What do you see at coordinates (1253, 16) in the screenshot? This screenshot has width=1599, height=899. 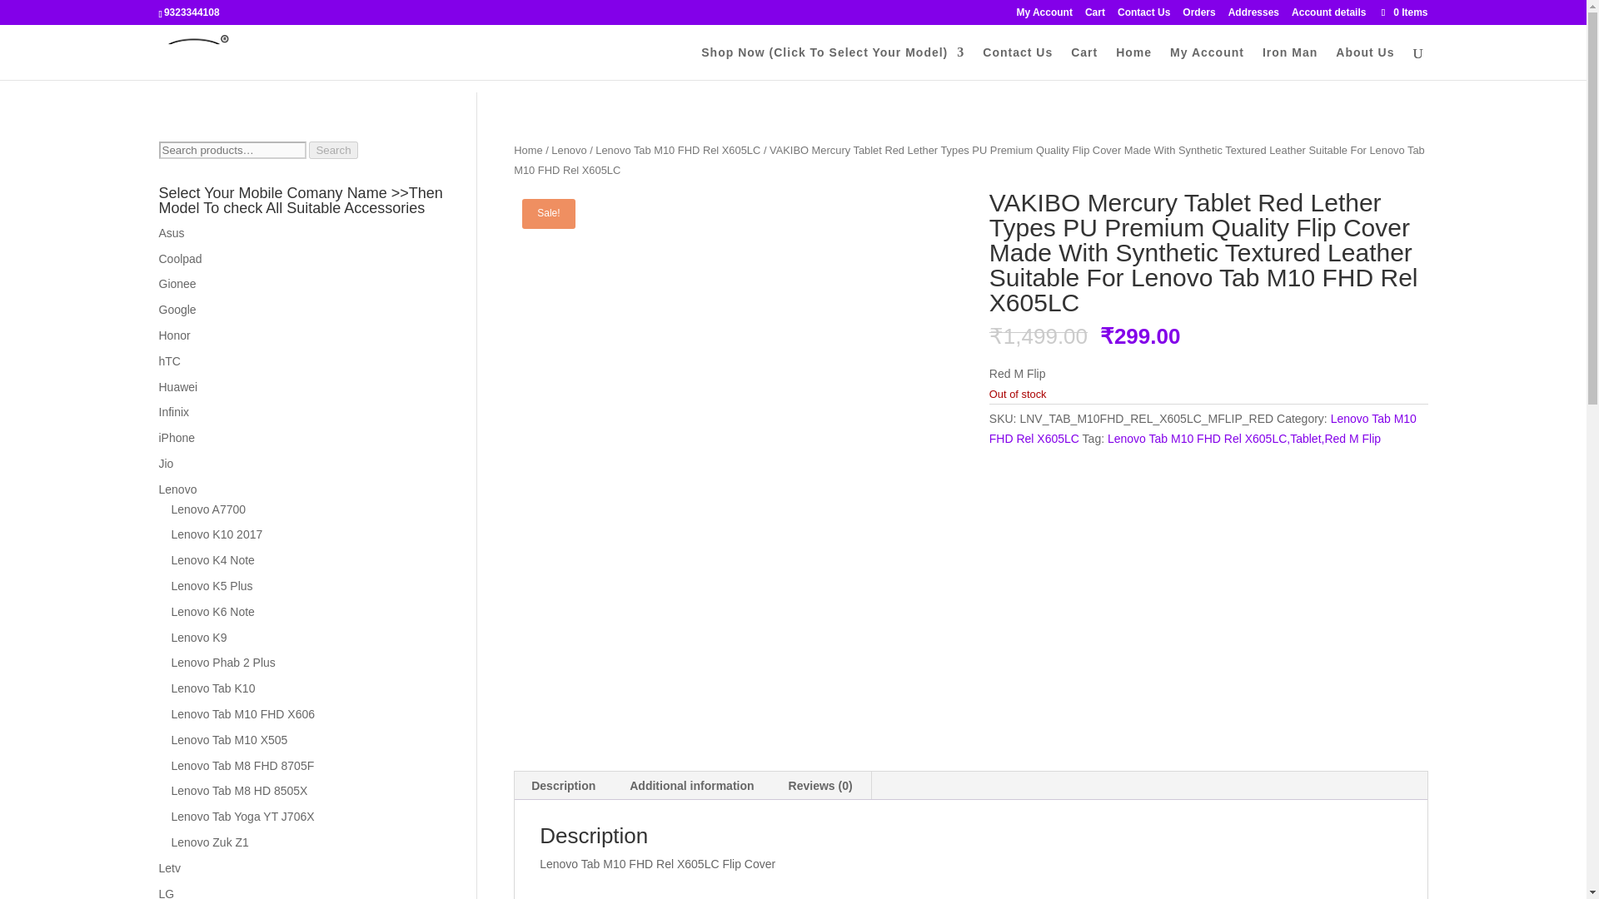 I see `Addresses` at bounding box center [1253, 16].